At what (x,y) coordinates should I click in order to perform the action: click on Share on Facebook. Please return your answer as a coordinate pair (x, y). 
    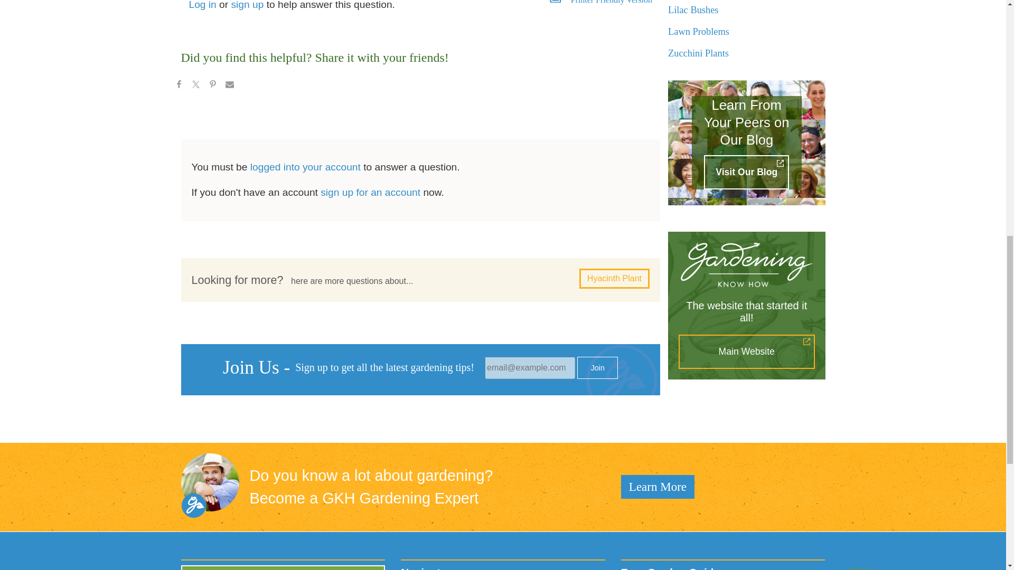
    Looking at the image, I should click on (179, 85).